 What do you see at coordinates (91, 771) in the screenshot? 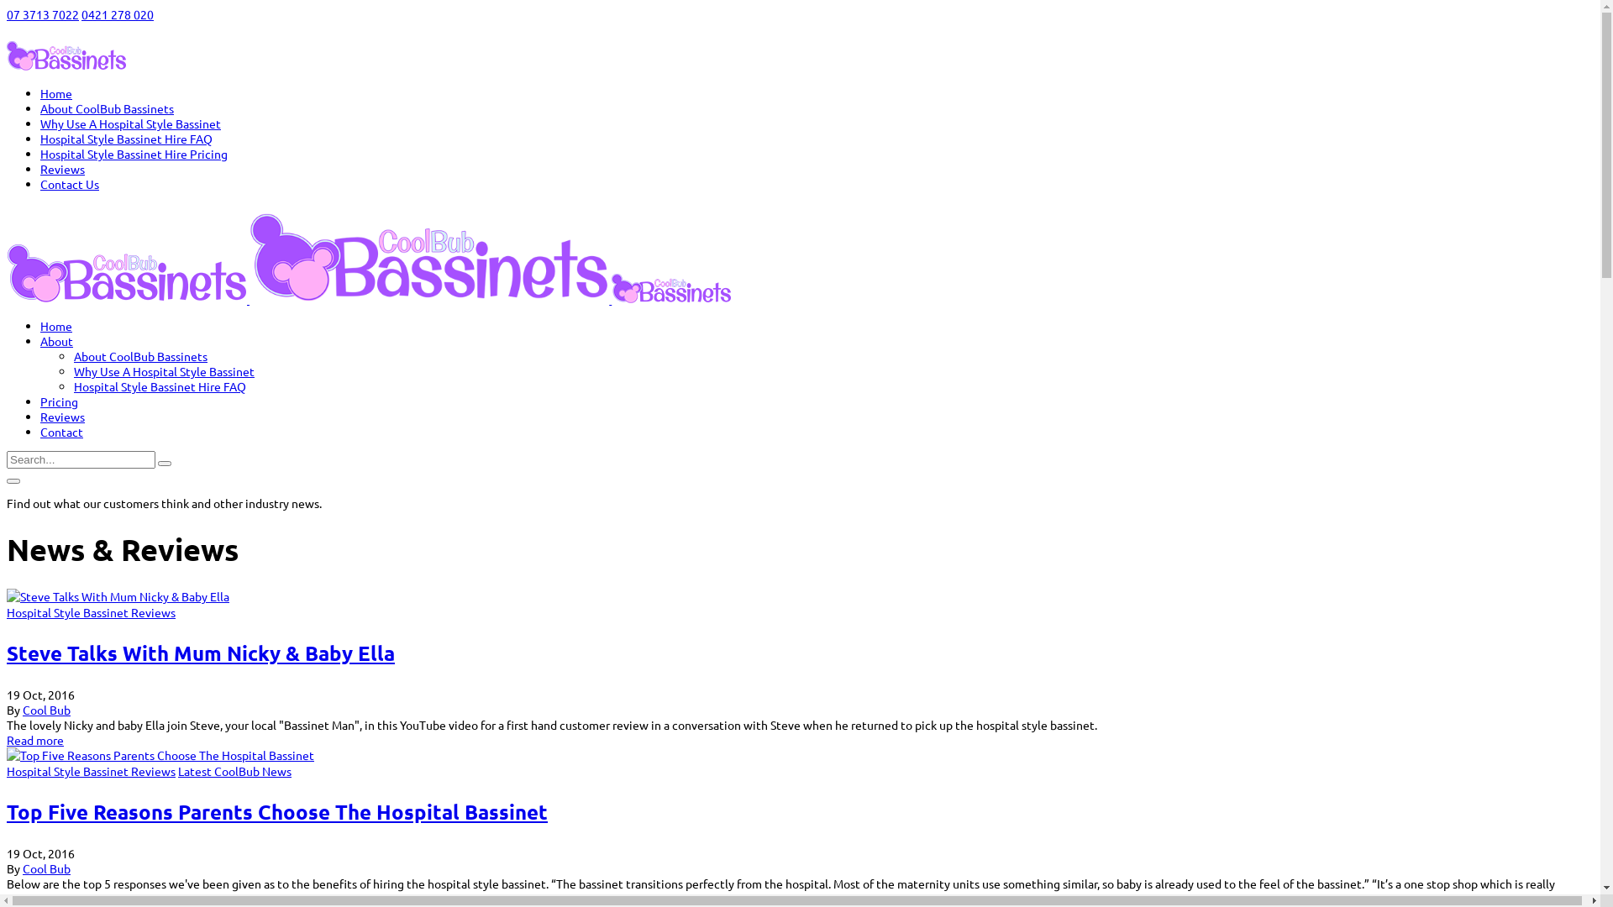
I see `Hospital Style Bassinet Reviews` at bounding box center [91, 771].